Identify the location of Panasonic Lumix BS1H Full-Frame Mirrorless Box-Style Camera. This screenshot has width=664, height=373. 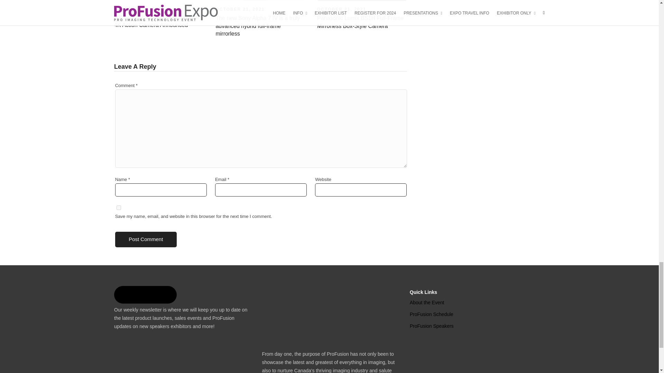
(360, 22).